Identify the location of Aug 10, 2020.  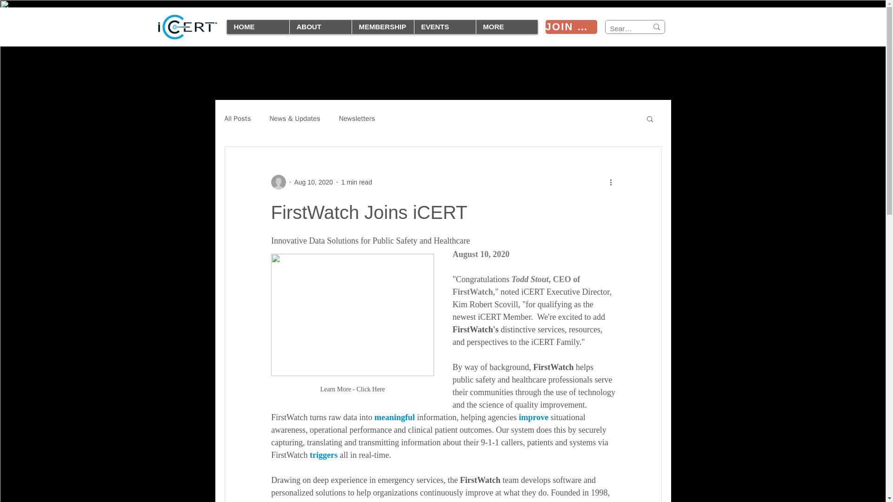
(313, 182).